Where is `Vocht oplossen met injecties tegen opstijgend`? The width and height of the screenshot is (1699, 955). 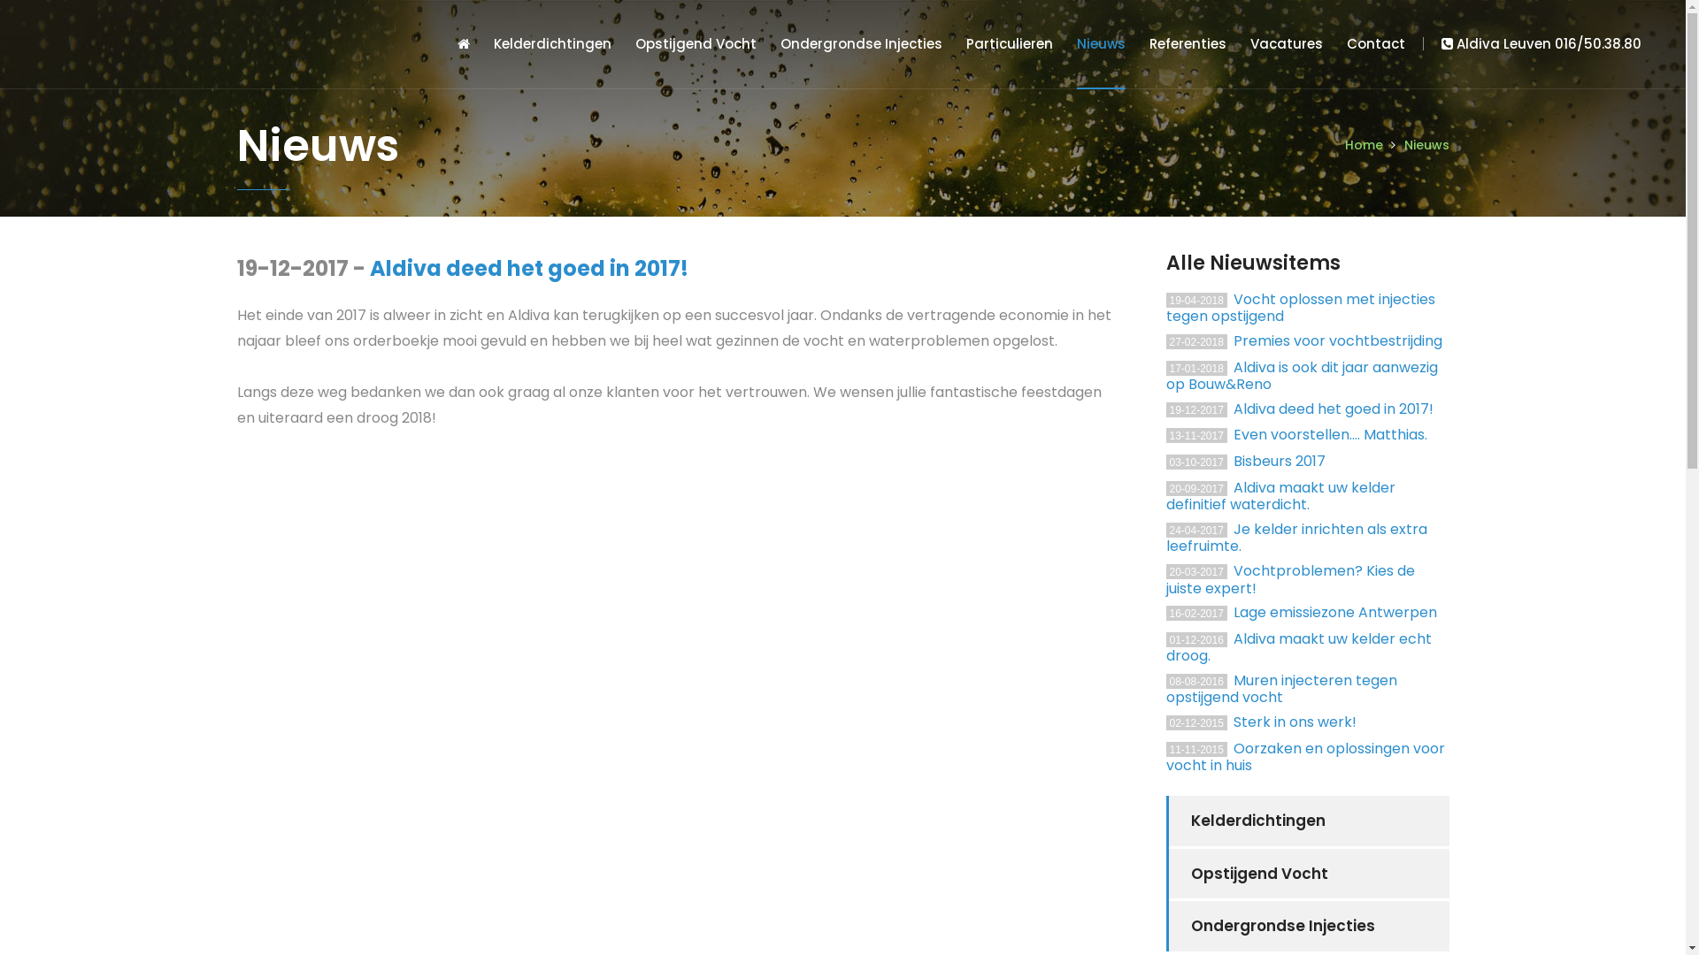 Vocht oplossen met injecties tegen opstijgend is located at coordinates (1301, 308).